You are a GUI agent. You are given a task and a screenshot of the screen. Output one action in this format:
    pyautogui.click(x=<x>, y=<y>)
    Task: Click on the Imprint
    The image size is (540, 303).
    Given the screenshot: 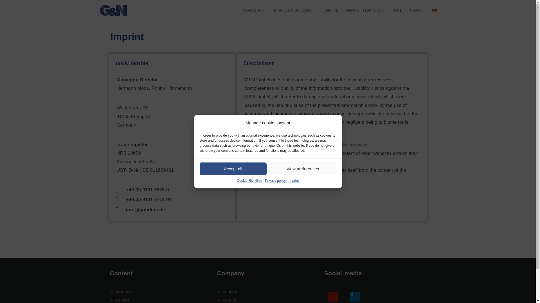 What is the action you would take?
    pyautogui.click(x=294, y=181)
    